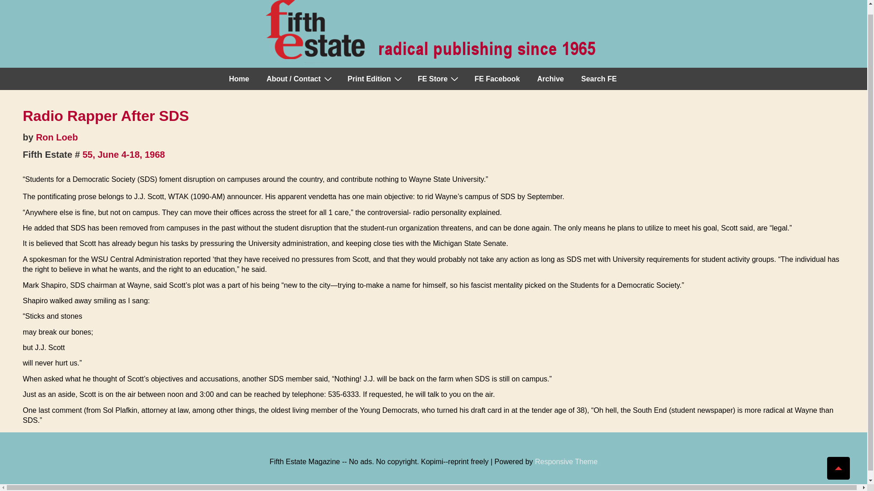 This screenshot has width=874, height=491. What do you see at coordinates (599, 79) in the screenshot?
I see `Search FE` at bounding box center [599, 79].